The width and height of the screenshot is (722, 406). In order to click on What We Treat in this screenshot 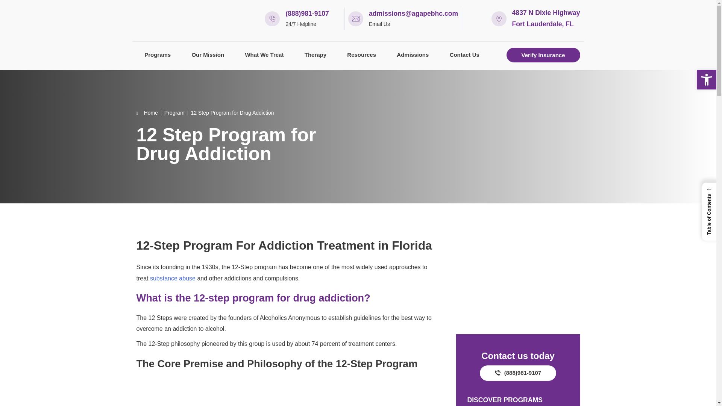, I will do `click(264, 55)`.